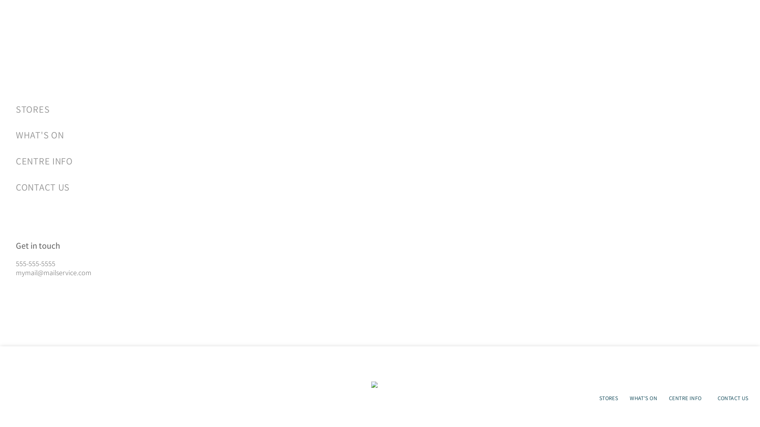 Image resolution: width=760 pixels, height=427 pixels. Describe the element at coordinates (202, 135) in the screenshot. I see `WHAT'S ON` at that location.